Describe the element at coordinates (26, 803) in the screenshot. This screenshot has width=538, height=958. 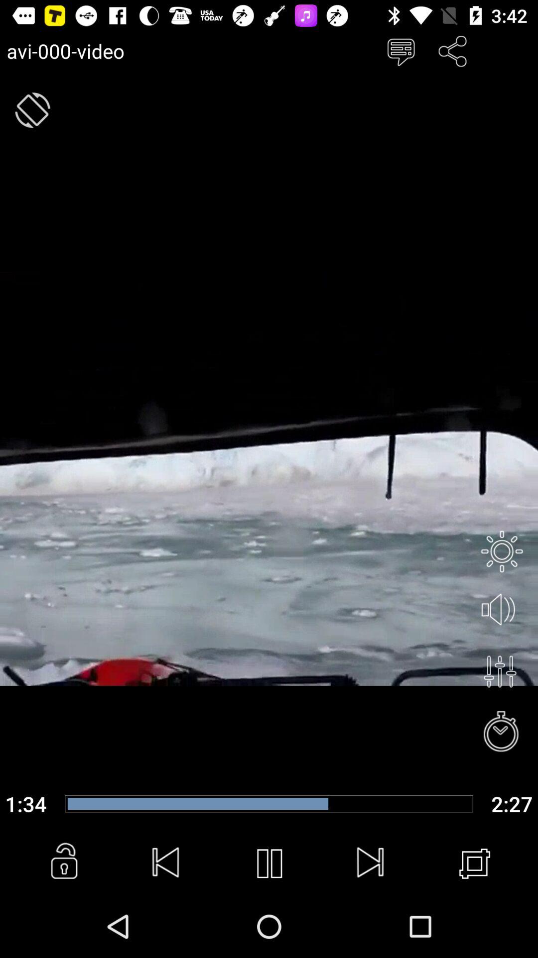
I see `click on time 134 at bottom left` at that location.